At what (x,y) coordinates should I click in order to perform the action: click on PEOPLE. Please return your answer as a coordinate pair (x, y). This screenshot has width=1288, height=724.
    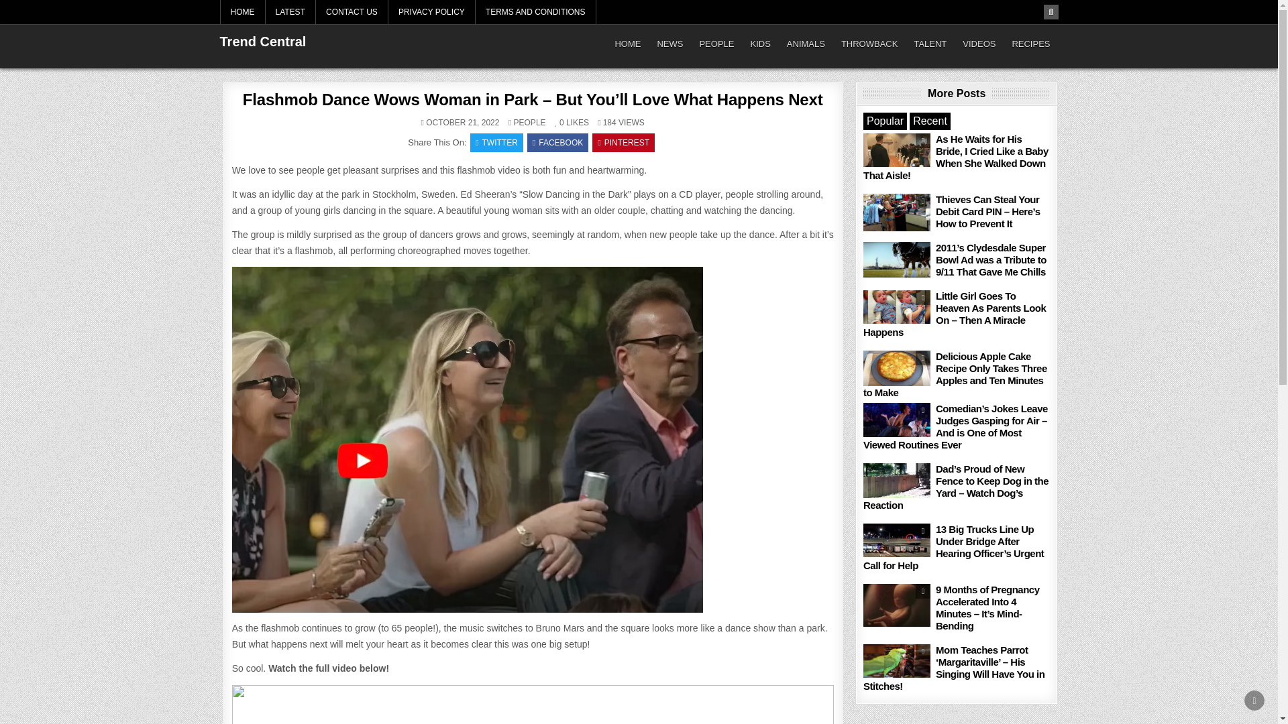
    Looking at the image, I should click on (716, 44).